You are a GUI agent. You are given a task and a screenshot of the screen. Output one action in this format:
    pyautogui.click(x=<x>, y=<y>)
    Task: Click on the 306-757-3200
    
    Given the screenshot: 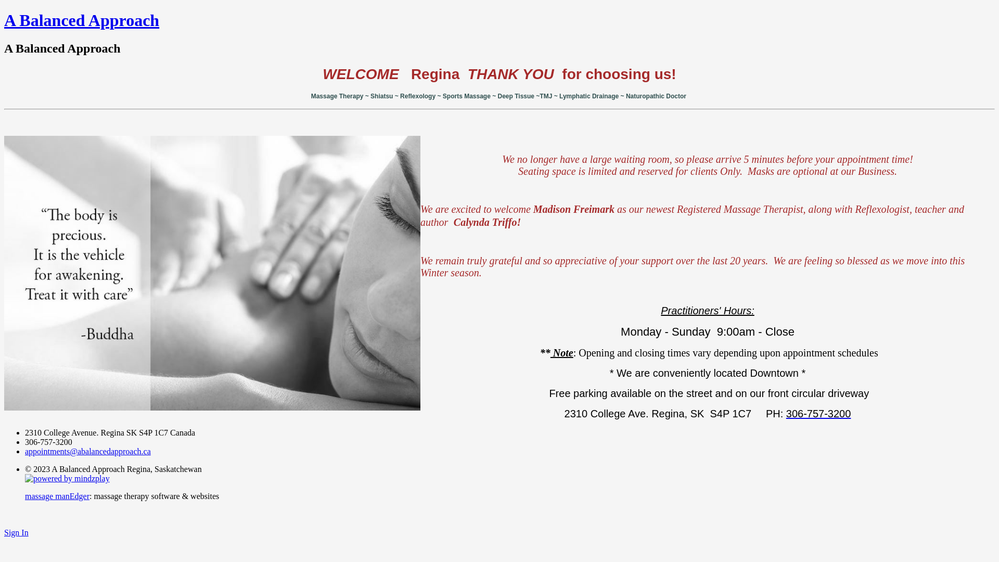 What is the action you would take?
    pyautogui.click(x=819, y=414)
    